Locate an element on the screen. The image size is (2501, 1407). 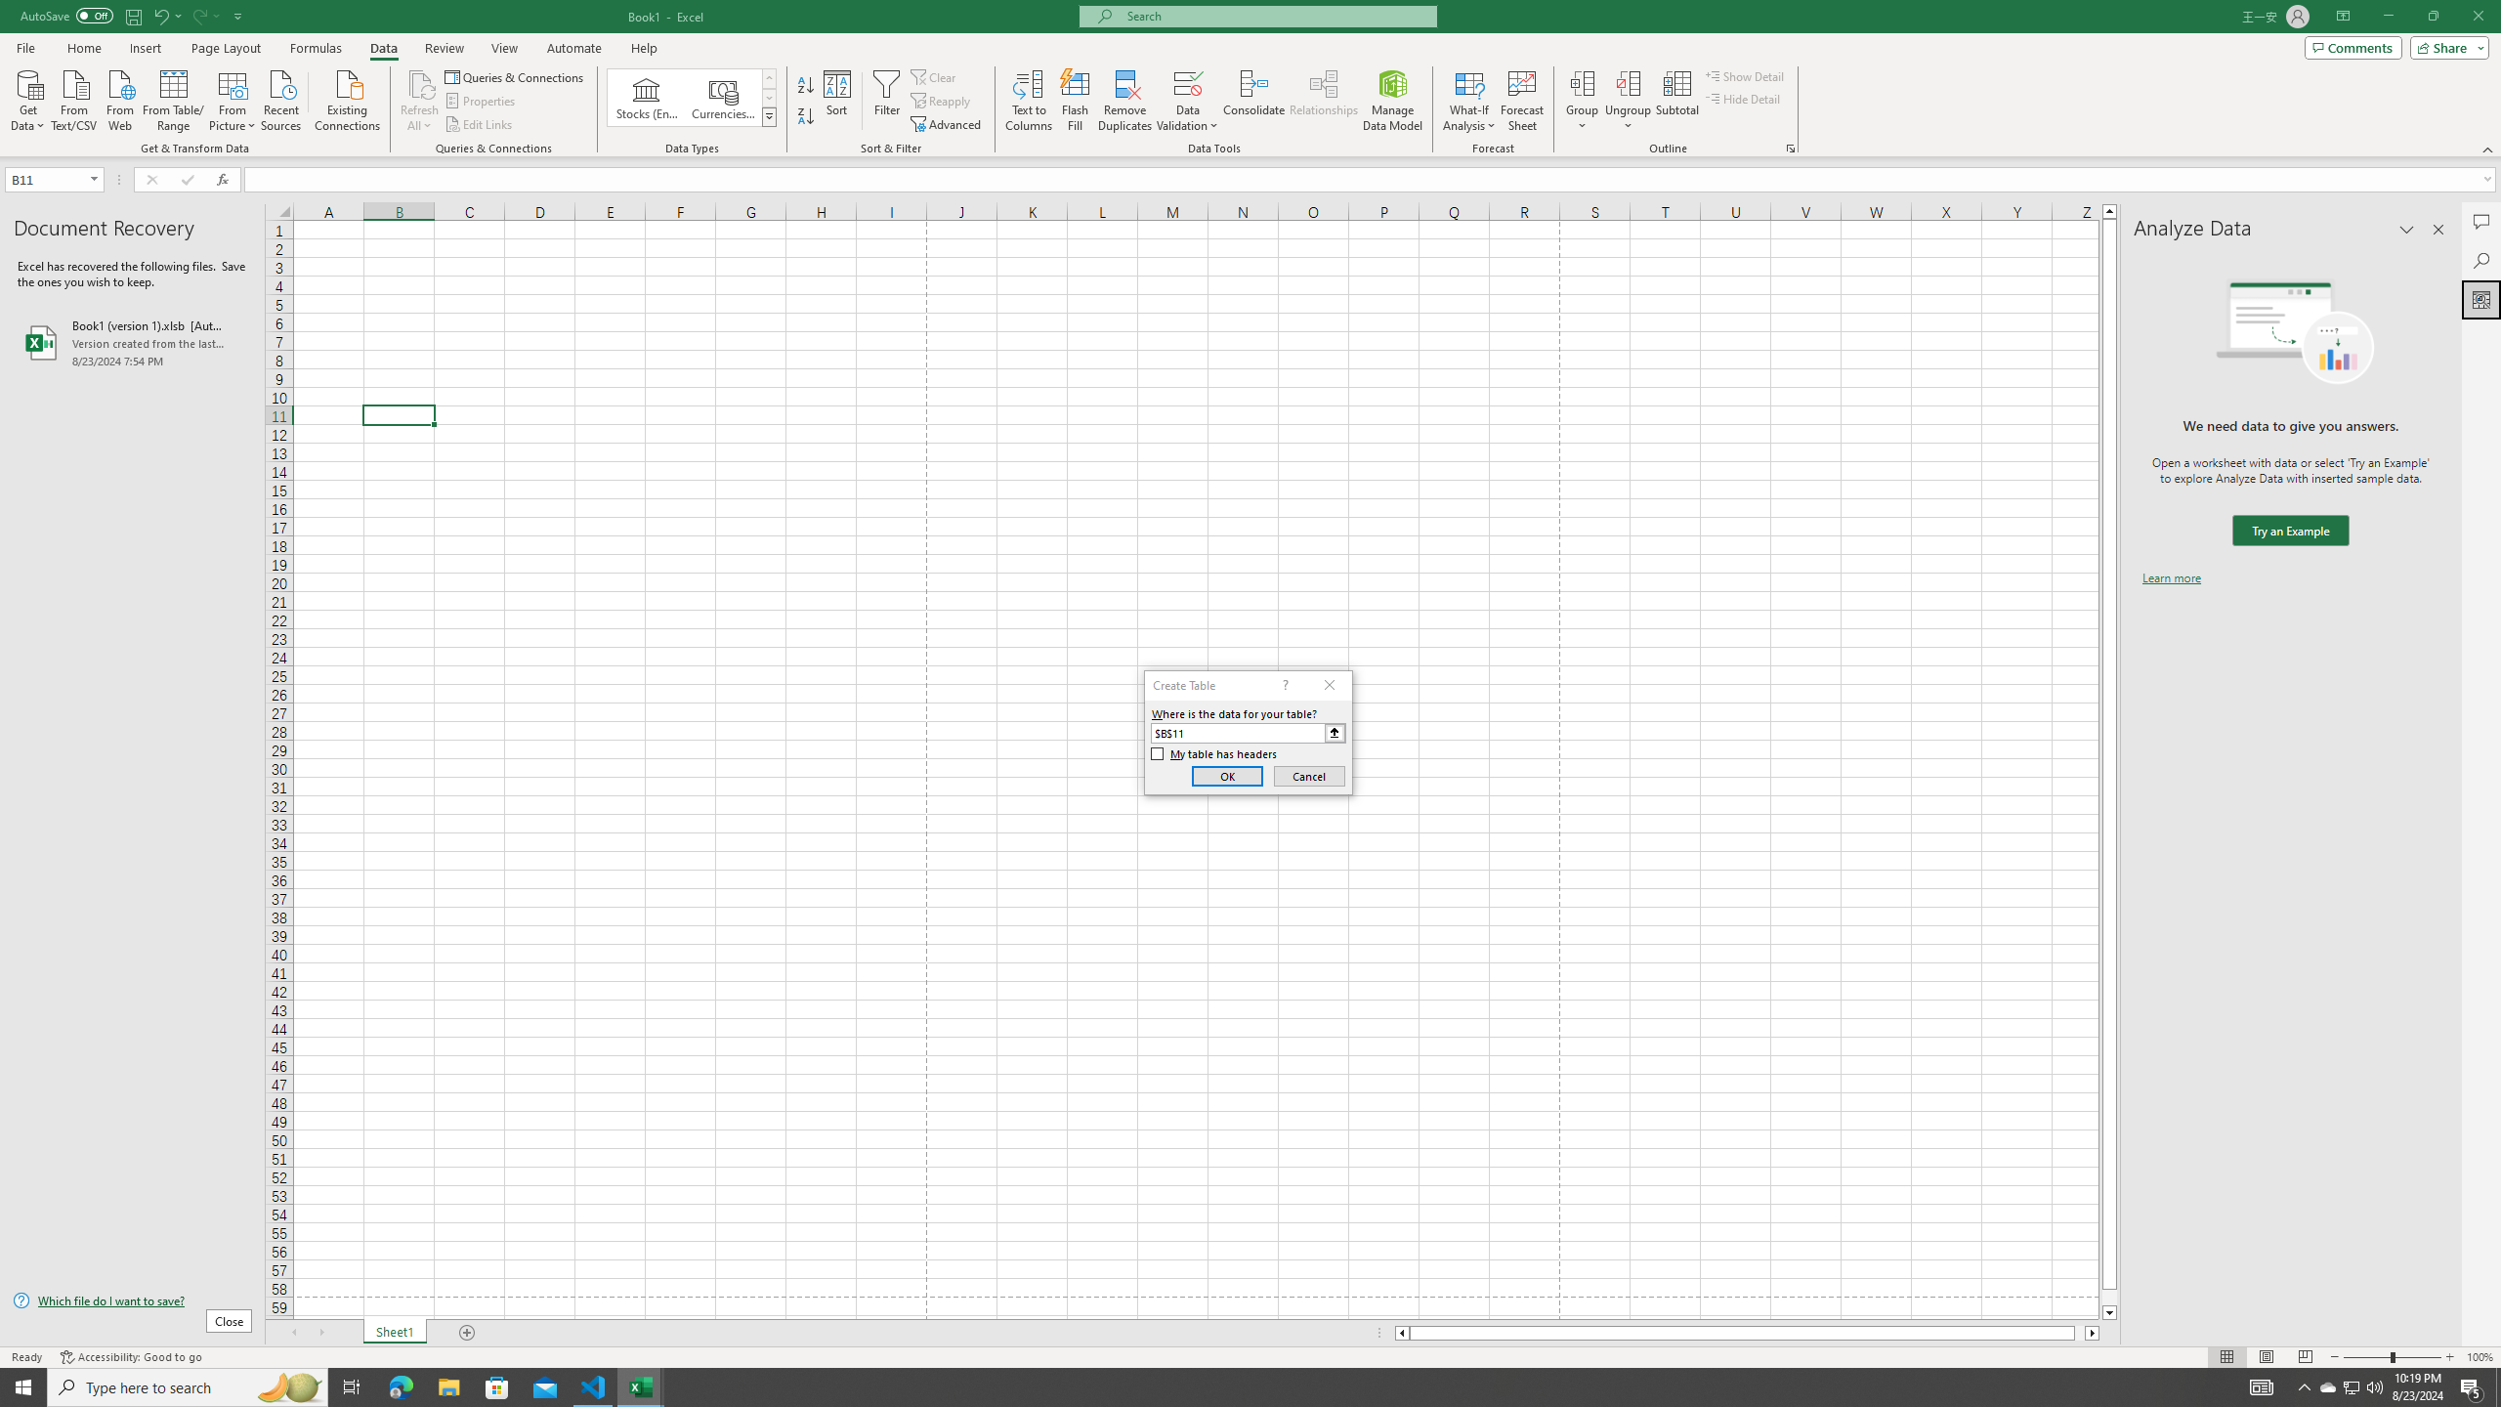
Page right is located at coordinates (2081, 1333).